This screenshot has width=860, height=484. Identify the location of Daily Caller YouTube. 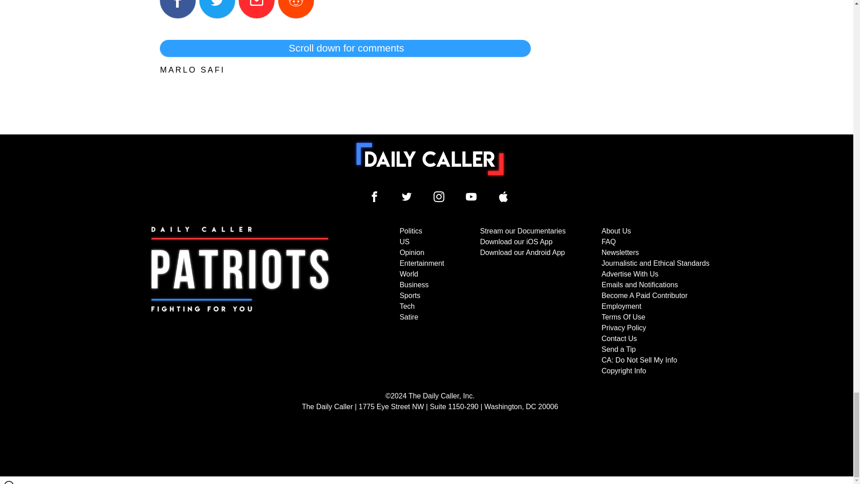
(503, 196).